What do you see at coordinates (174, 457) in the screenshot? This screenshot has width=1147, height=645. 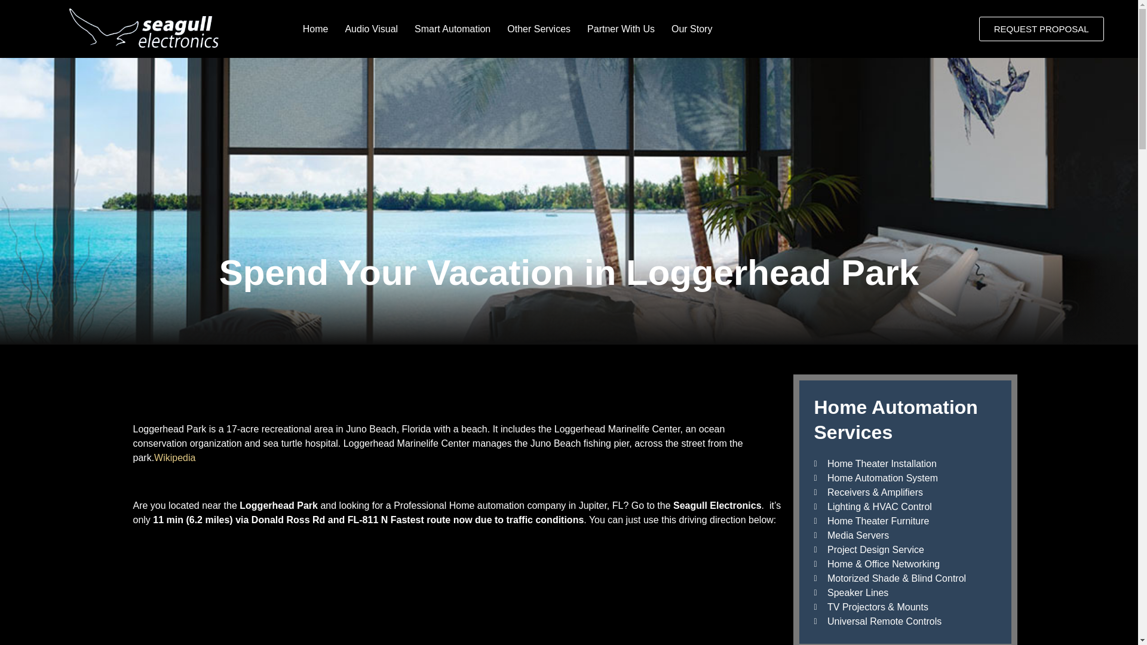 I see `Wikipedia` at bounding box center [174, 457].